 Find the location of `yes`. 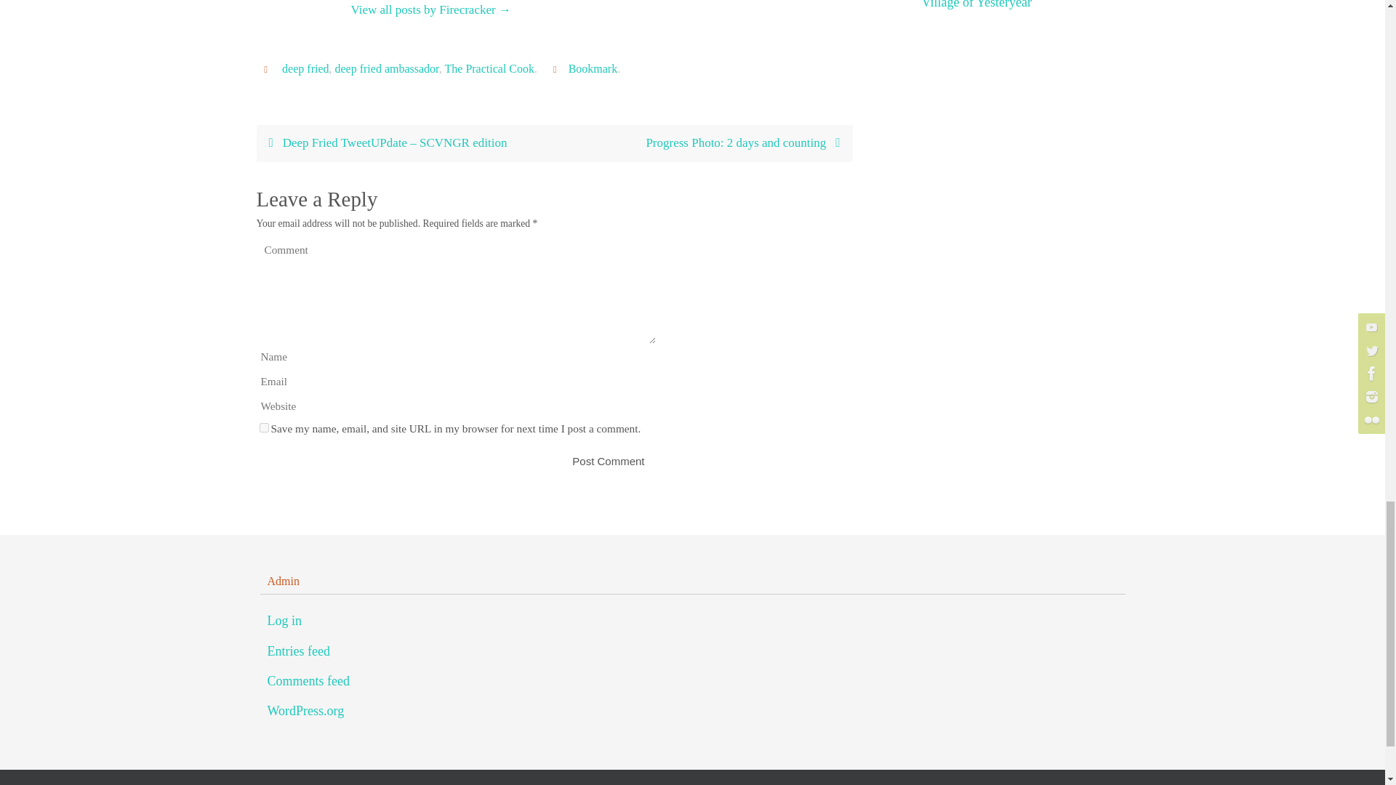

yes is located at coordinates (263, 427).